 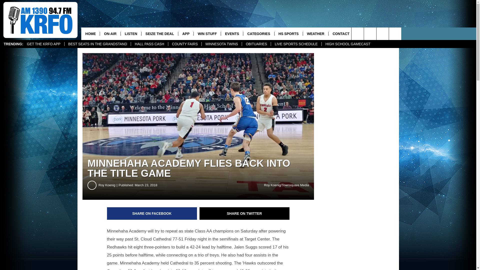 I want to click on GET THE KRFO APP, so click(x=43, y=44).